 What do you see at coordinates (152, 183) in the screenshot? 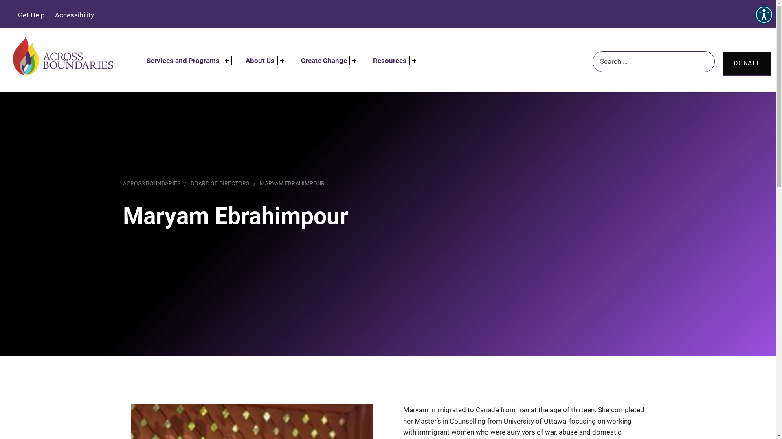
I see `ACROSS BOUNDARIES` at bounding box center [152, 183].